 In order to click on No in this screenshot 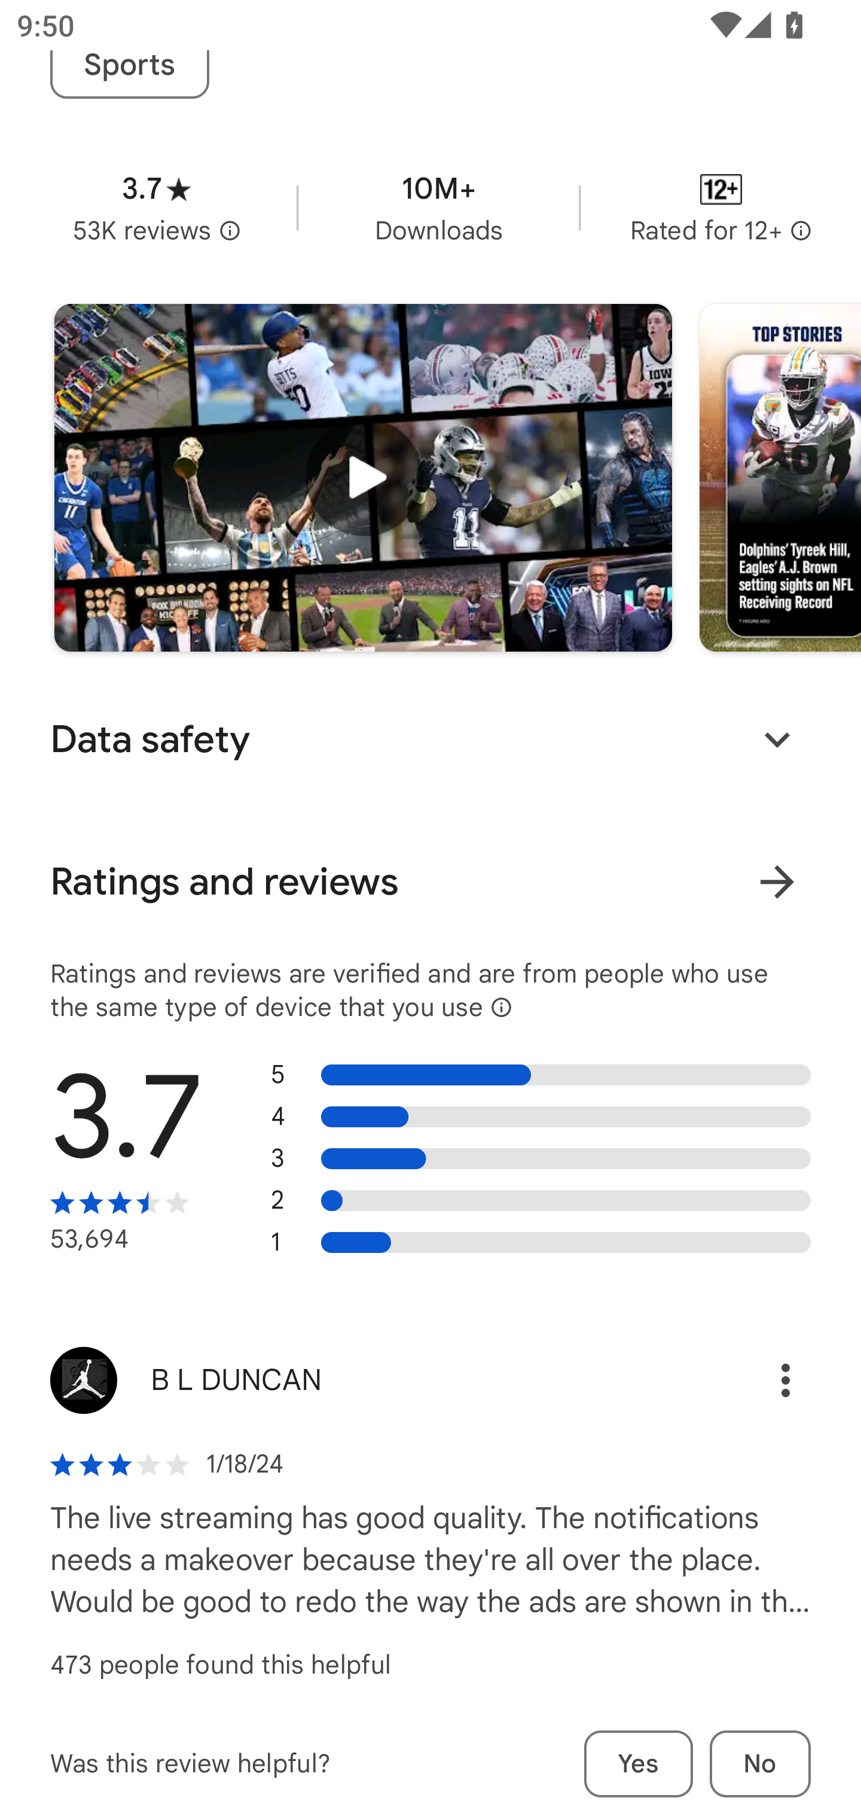, I will do `click(760, 1763)`.